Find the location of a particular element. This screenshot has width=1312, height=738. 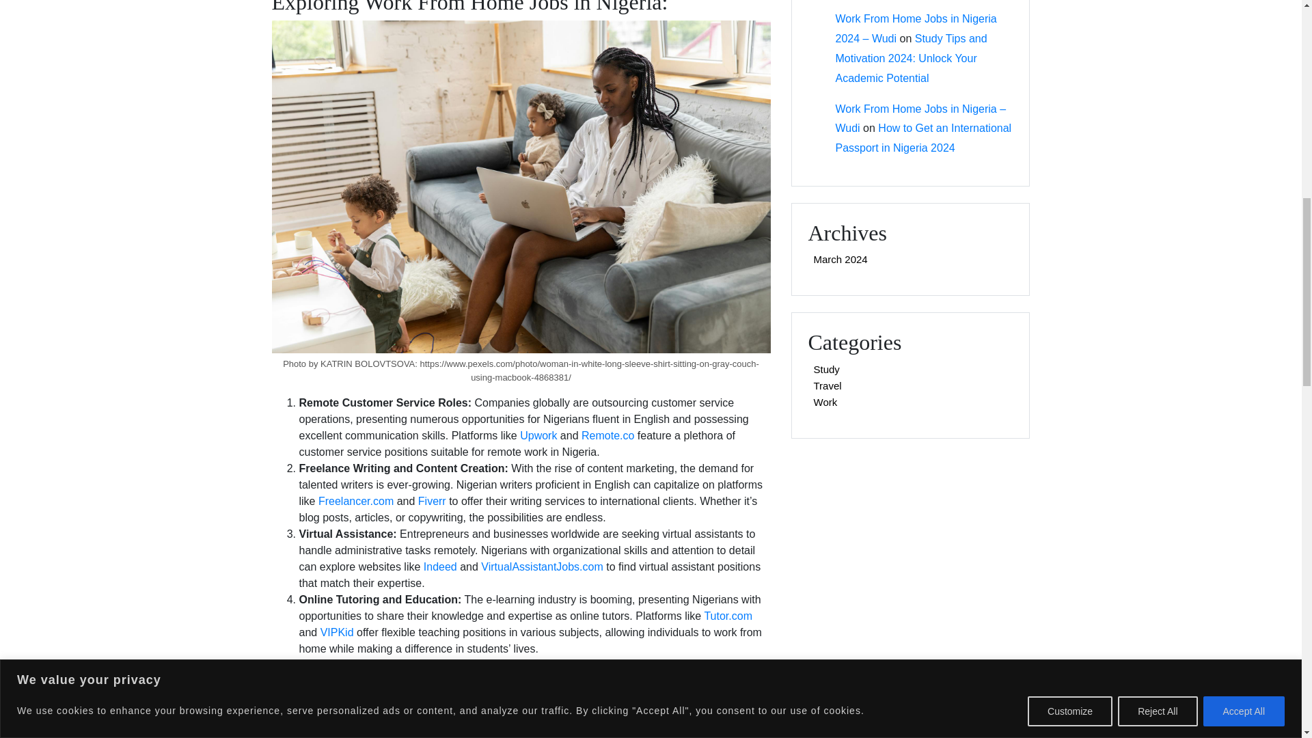

Upwork is located at coordinates (538, 435).